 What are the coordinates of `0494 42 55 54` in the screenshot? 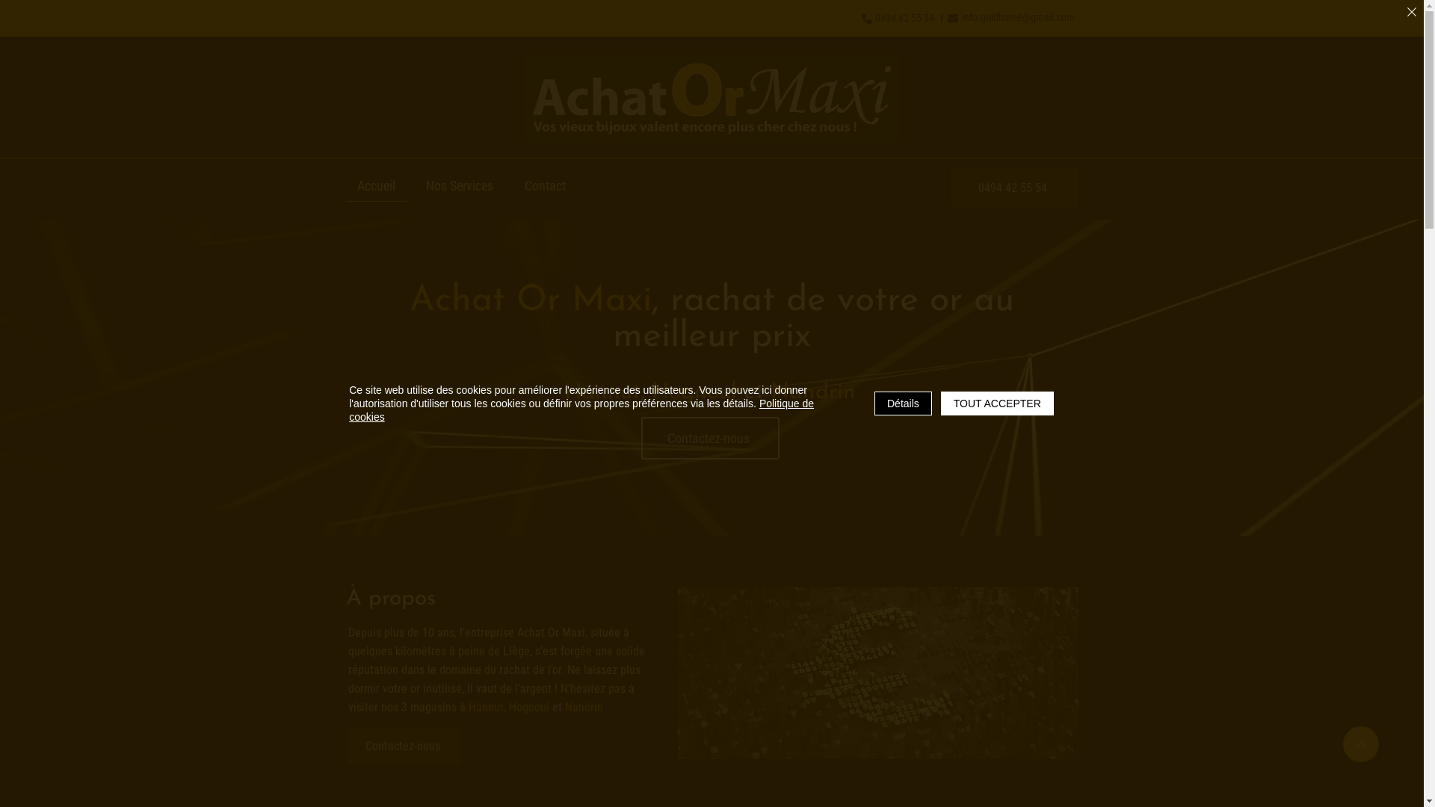 It's located at (1015, 188).